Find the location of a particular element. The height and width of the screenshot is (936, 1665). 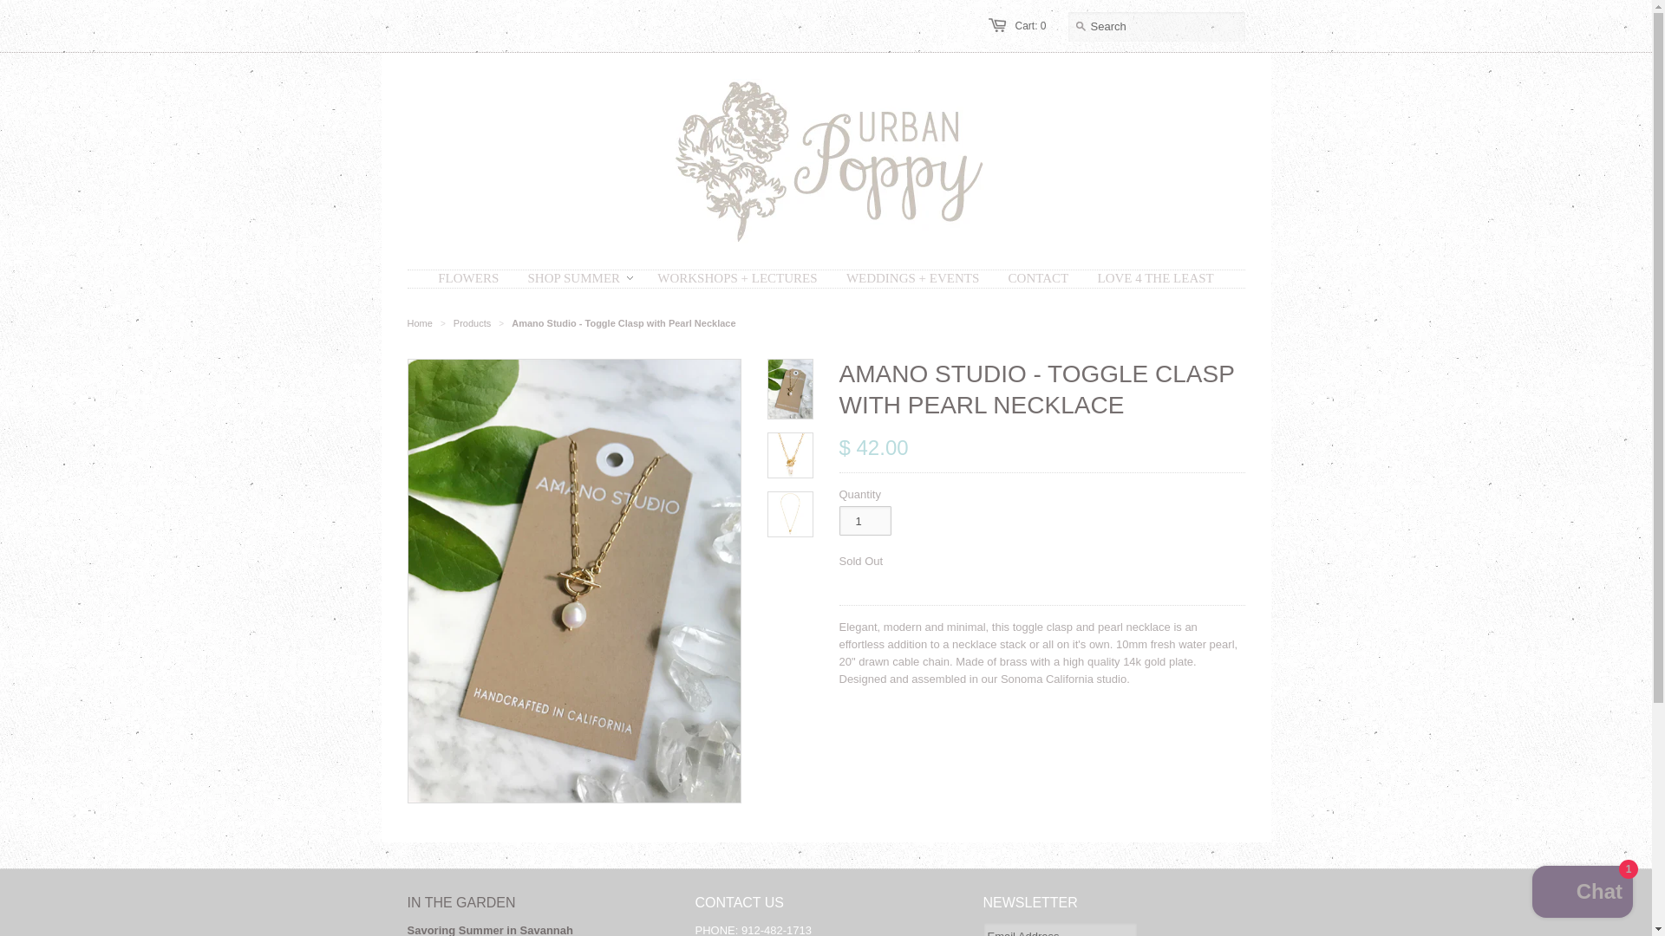

FLOWERS is located at coordinates (467, 278).